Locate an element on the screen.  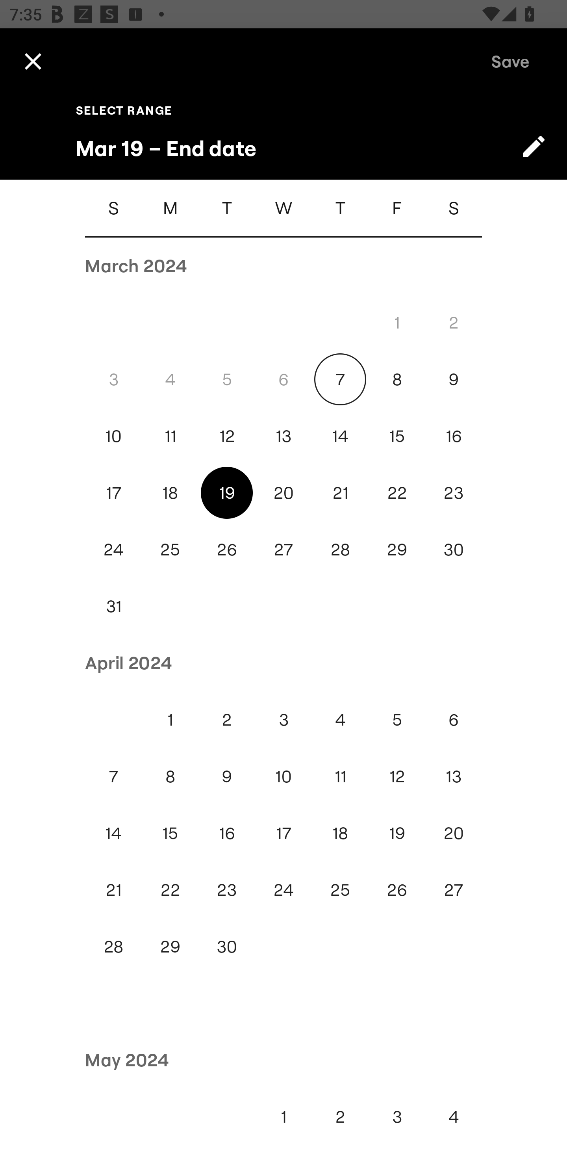
3 Fri, May 3 is located at coordinates (397, 1116).